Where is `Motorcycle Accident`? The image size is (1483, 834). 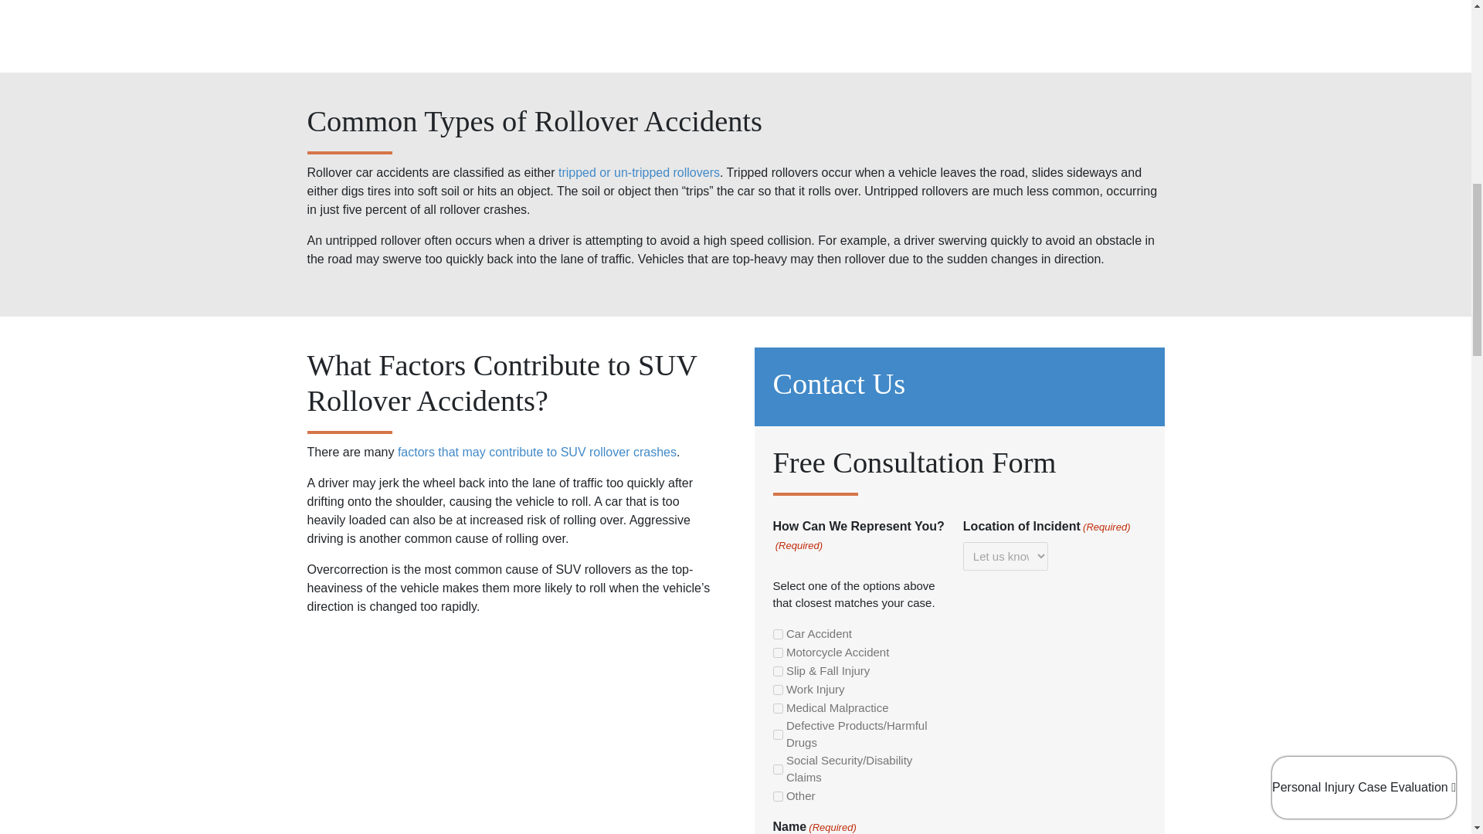
Motorcycle Accident is located at coordinates (777, 653).